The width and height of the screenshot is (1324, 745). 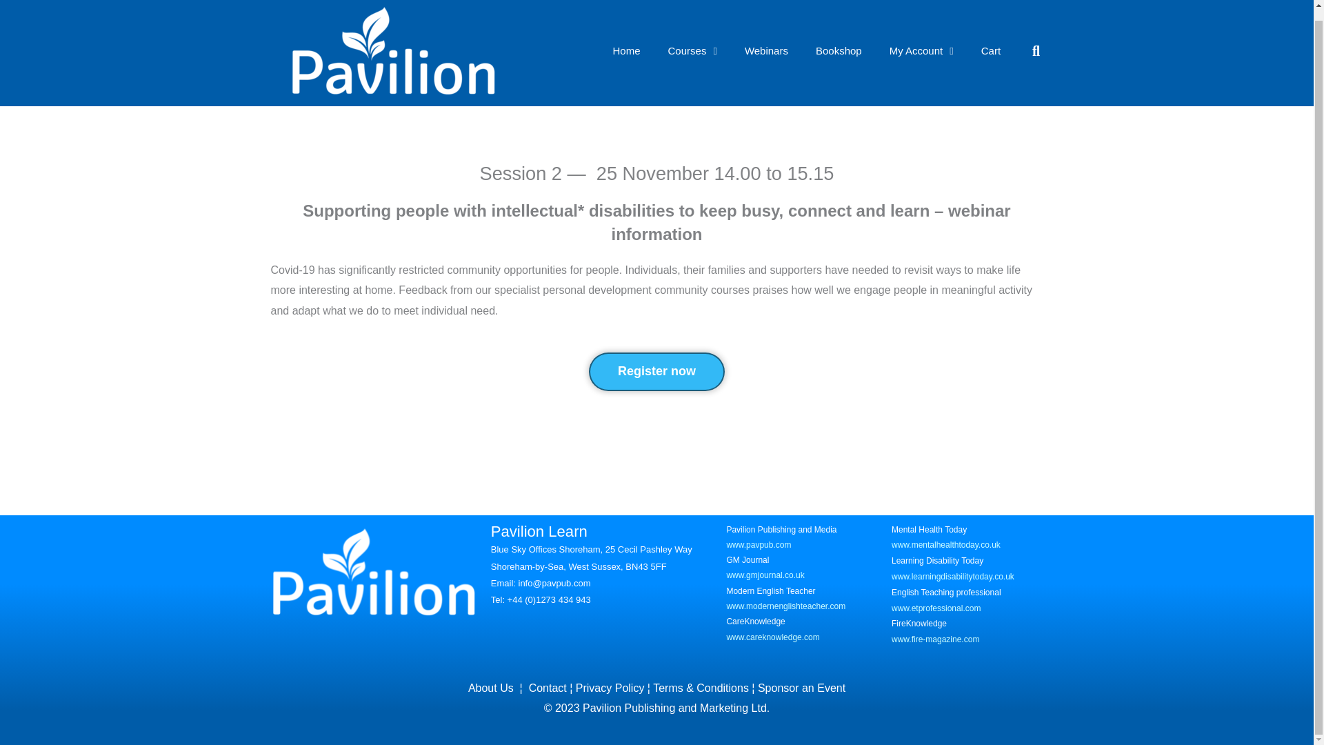 What do you see at coordinates (772, 637) in the screenshot?
I see `www.careknowledge.com` at bounding box center [772, 637].